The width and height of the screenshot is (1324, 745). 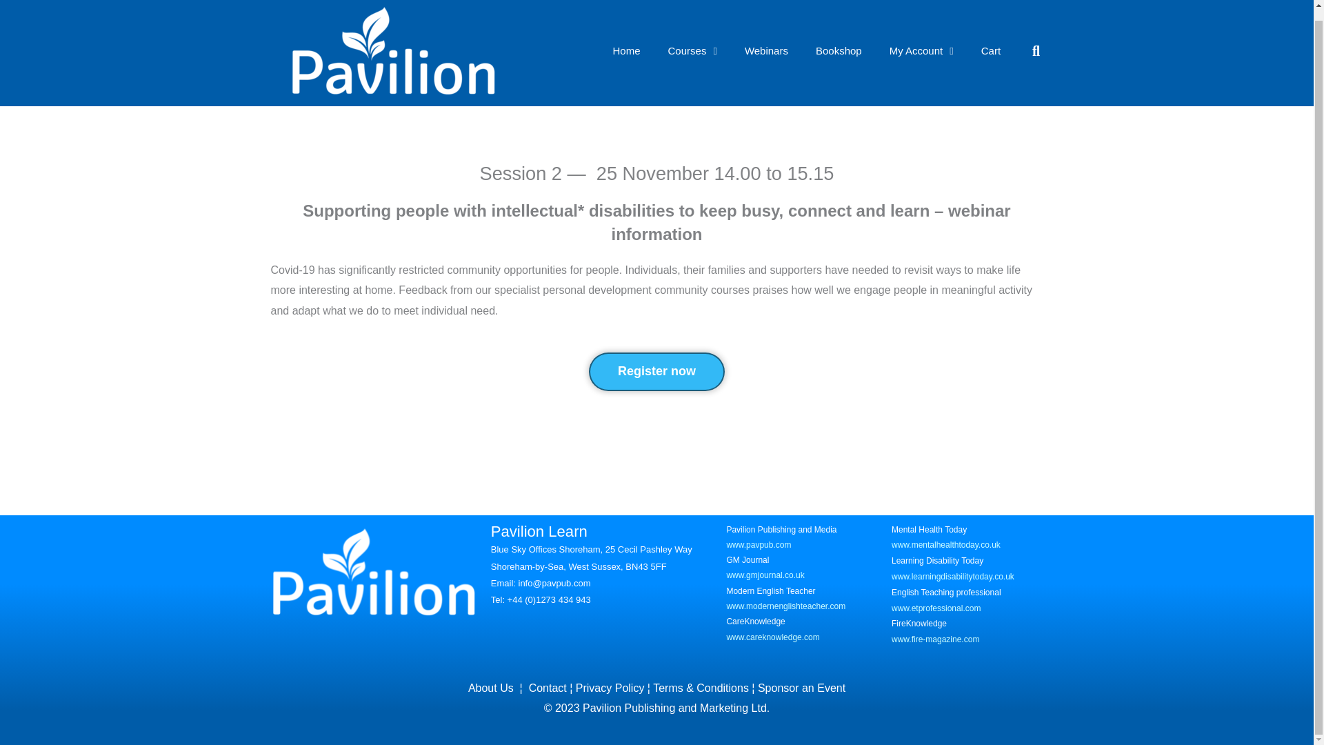 What do you see at coordinates (772, 637) in the screenshot?
I see `www.careknowledge.com` at bounding box center [772, 637].